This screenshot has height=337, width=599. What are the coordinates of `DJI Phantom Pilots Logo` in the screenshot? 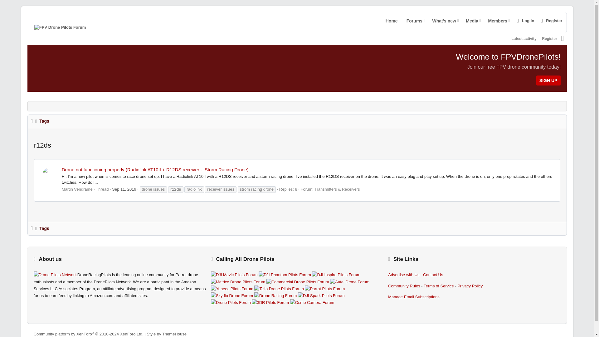 It's located at (447, 22).